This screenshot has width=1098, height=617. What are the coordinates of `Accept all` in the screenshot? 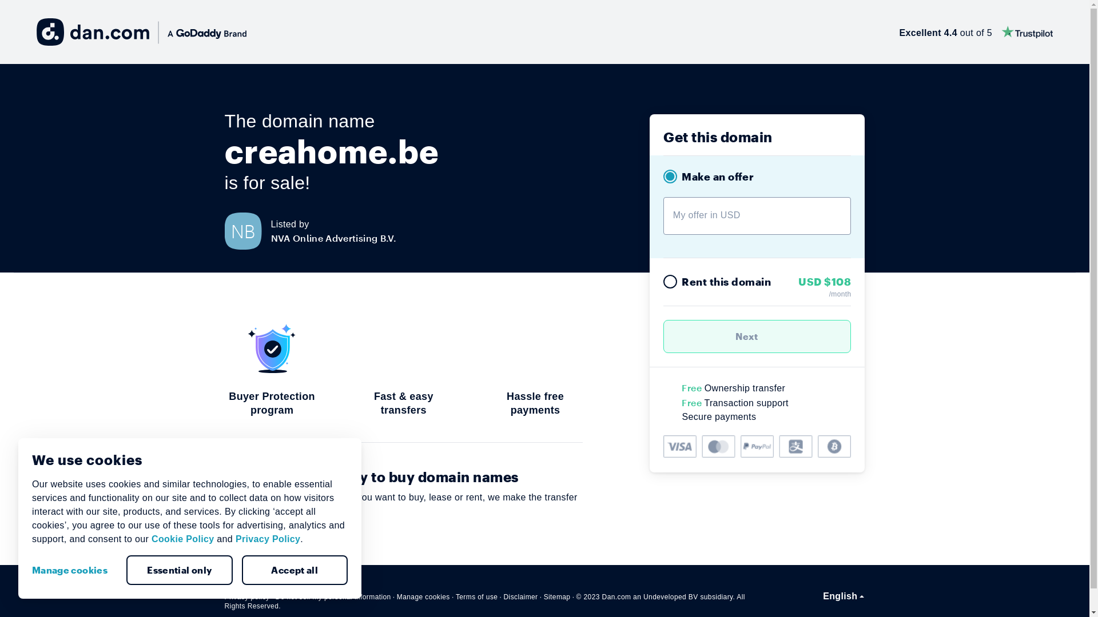 It's located at (295, 570).